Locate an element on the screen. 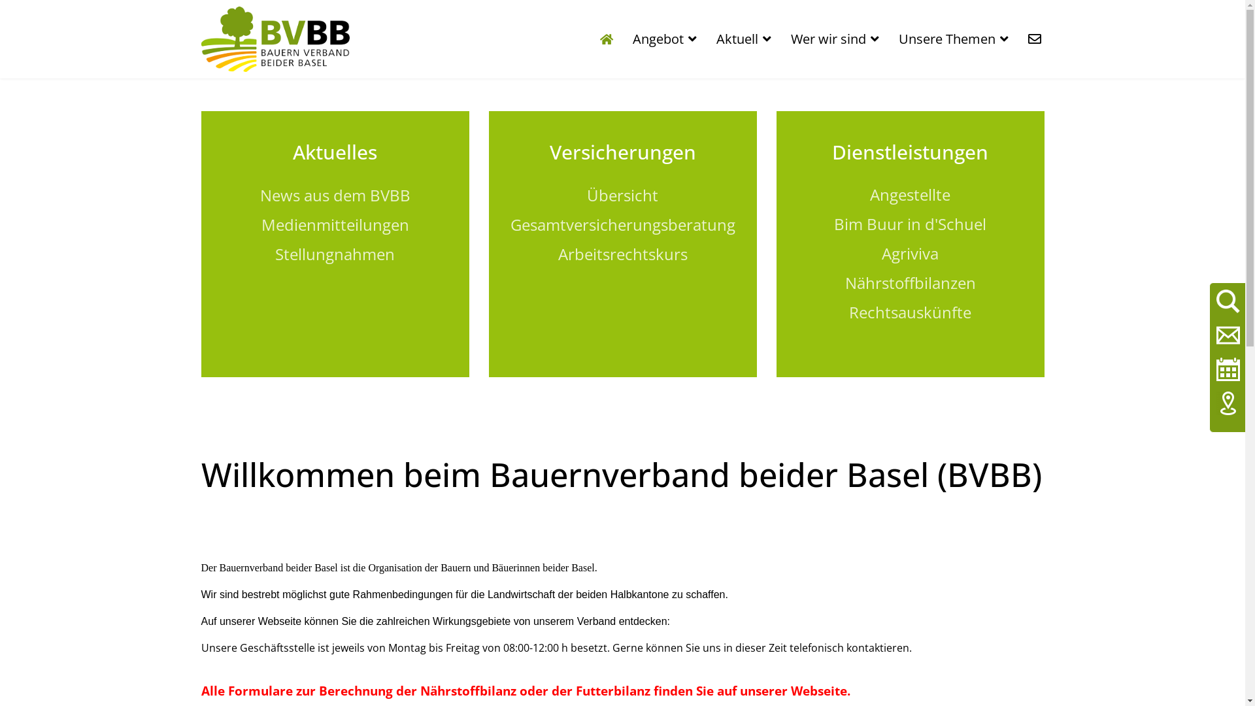  Gesamtversicherungsberatung is located at coordinates (622, 225).